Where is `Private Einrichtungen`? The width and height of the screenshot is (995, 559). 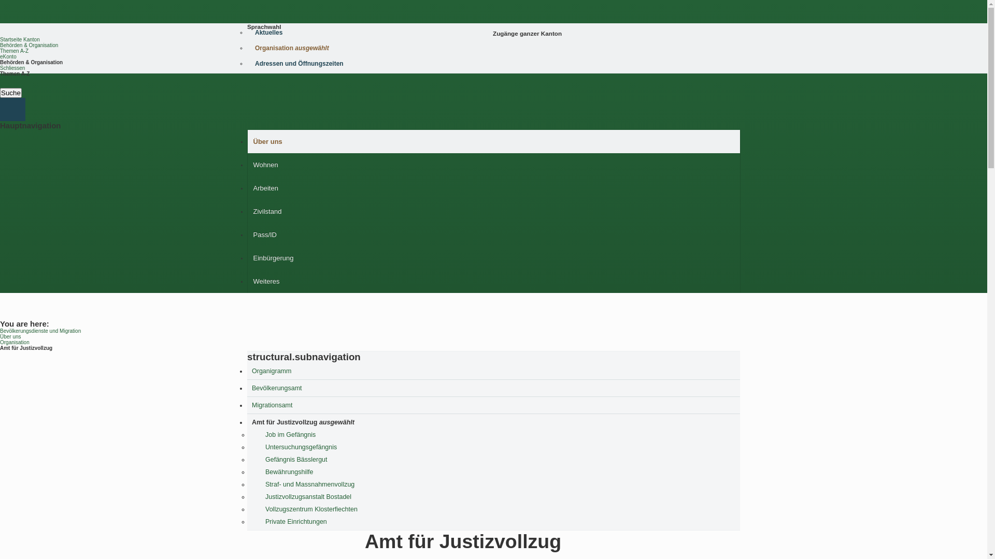 Private Einrichtungen is located at coordinates (500, 522).